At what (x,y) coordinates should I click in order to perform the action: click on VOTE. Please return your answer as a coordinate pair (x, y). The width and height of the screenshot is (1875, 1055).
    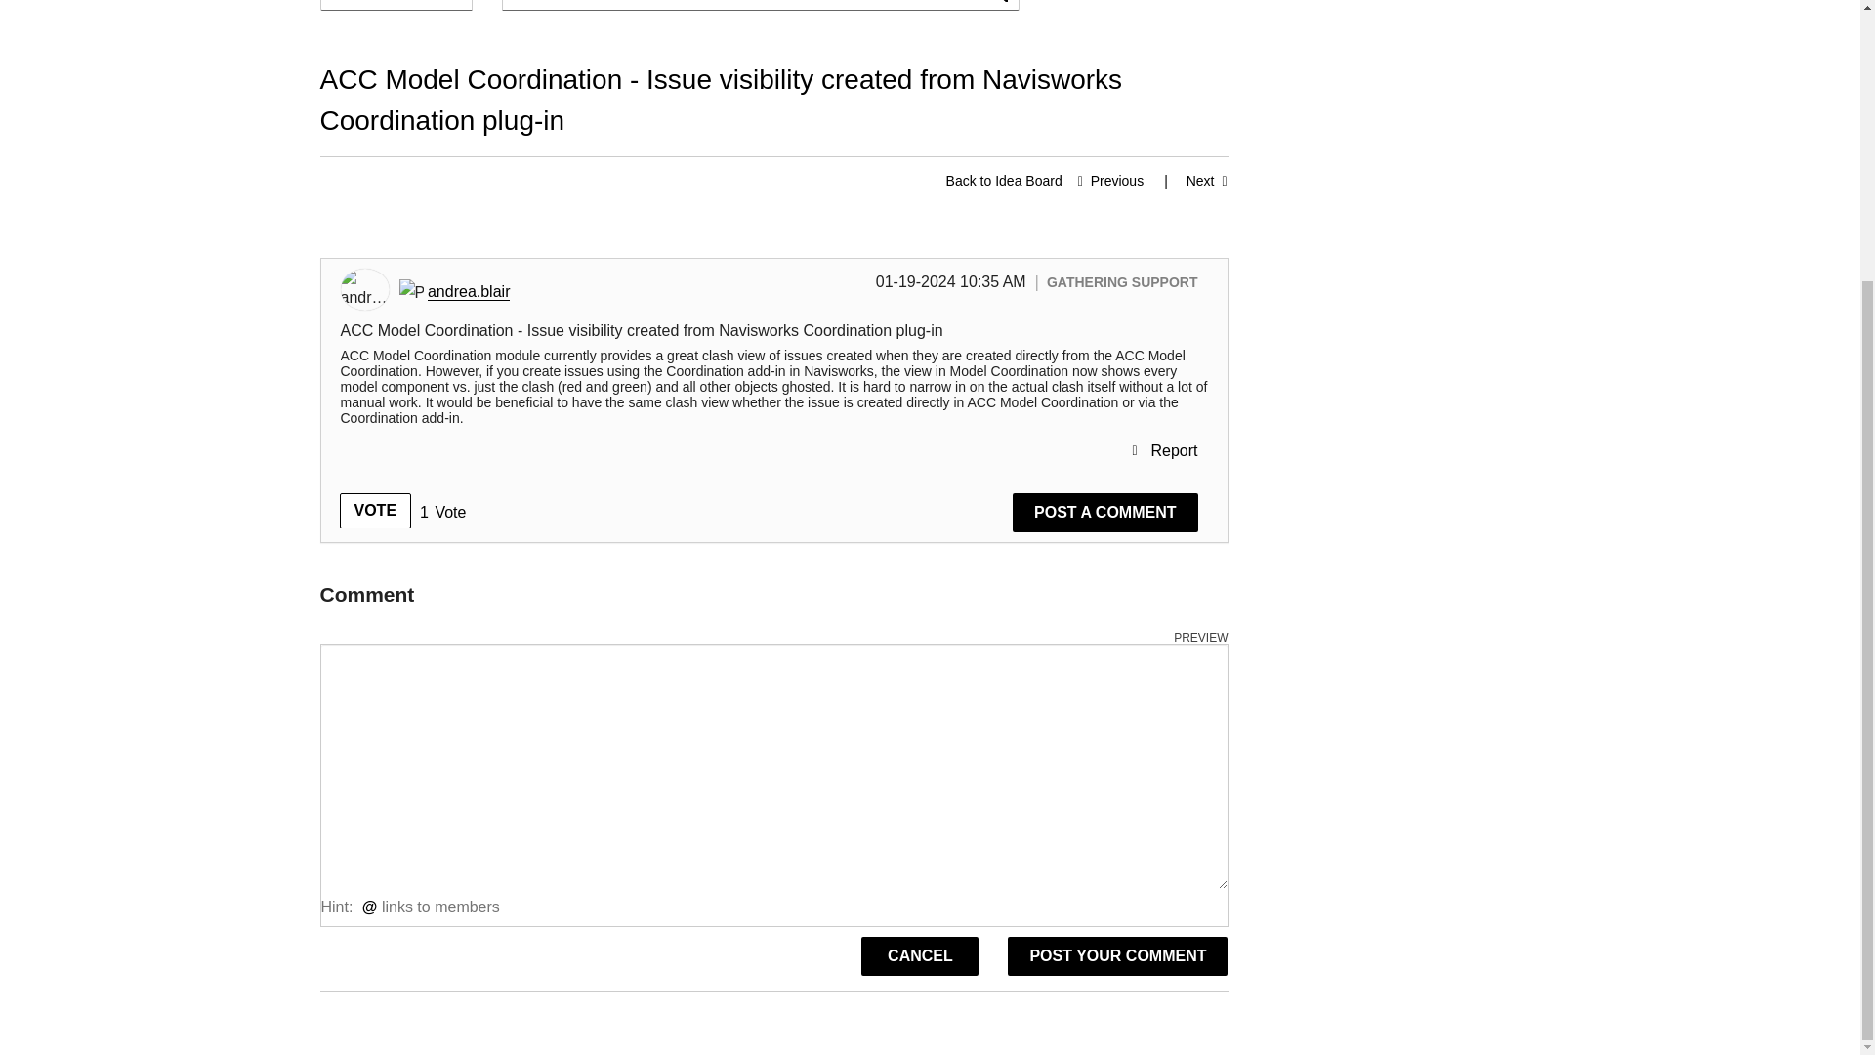
    Looking at the image, I should click on (375, 511).